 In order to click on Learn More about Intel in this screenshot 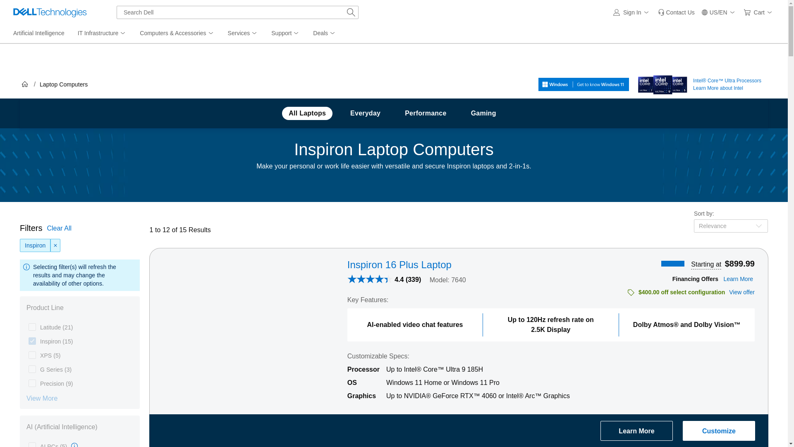, I will do `click(662, 83)`.